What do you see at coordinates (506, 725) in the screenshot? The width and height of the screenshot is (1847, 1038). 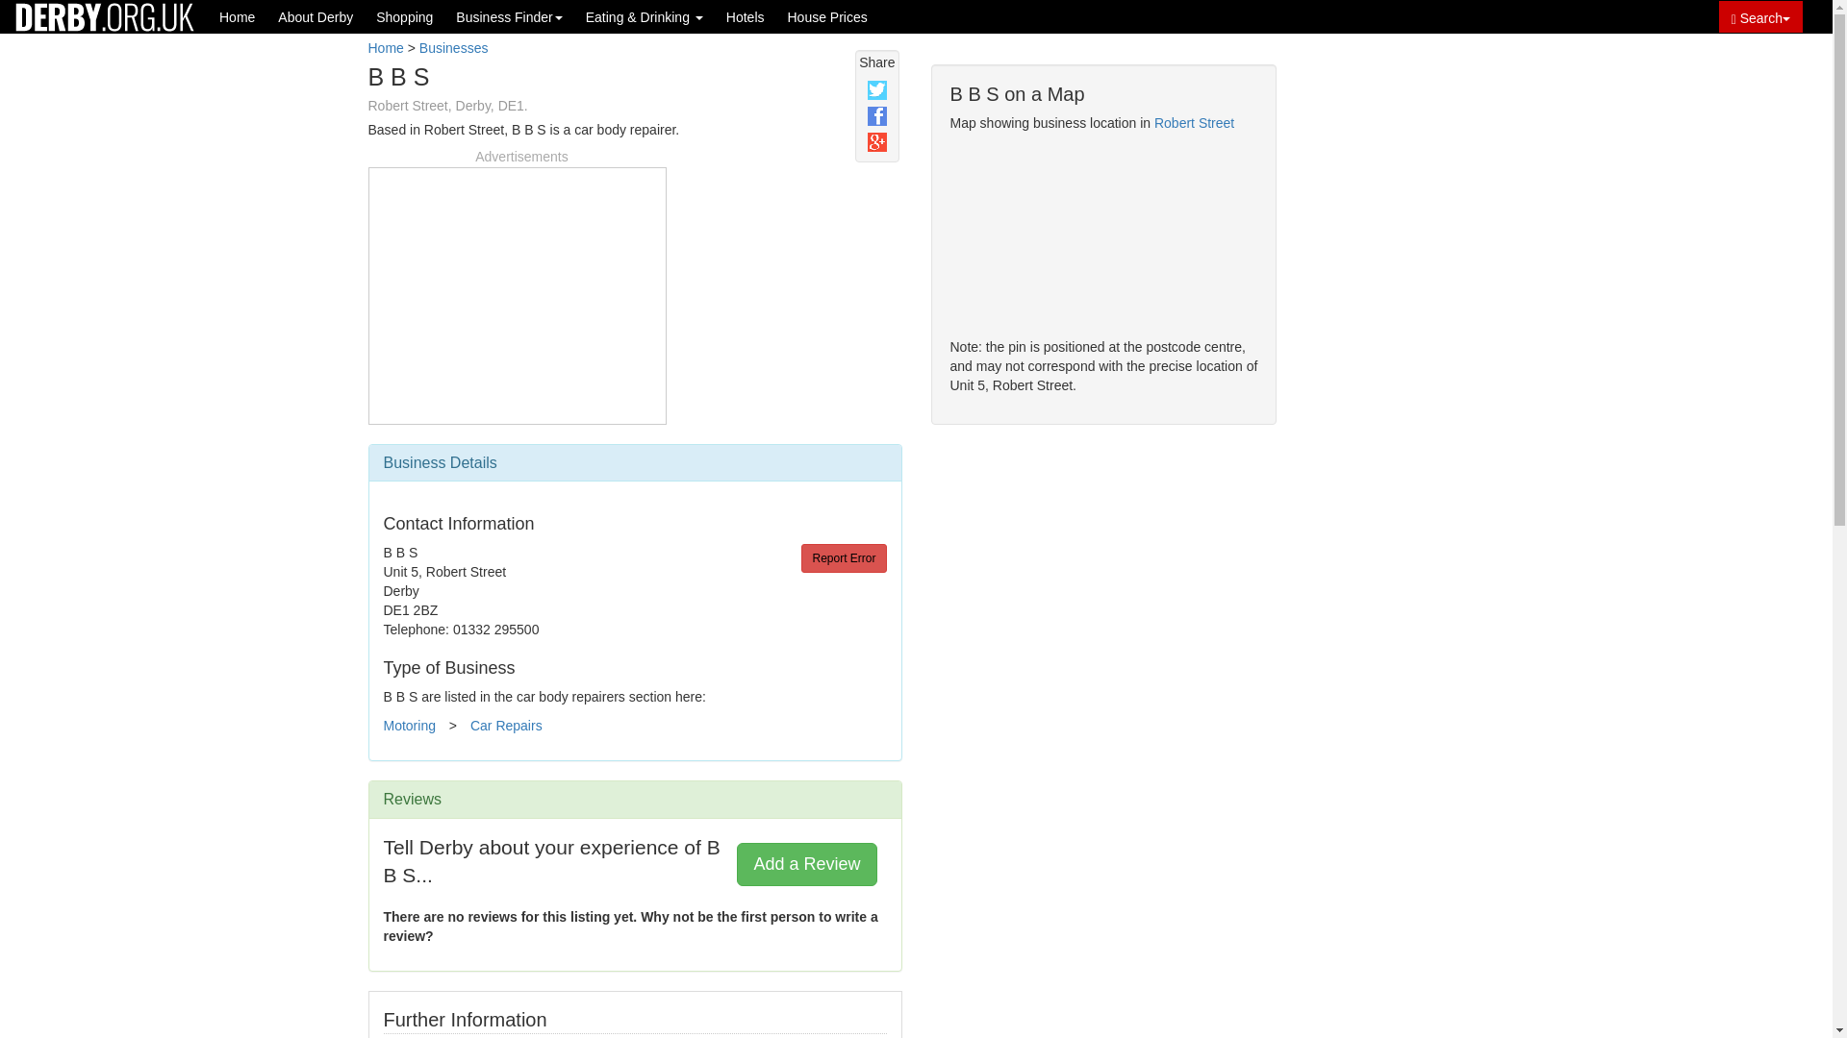 I see `Car Repairs` at bounding box center [506, 725].